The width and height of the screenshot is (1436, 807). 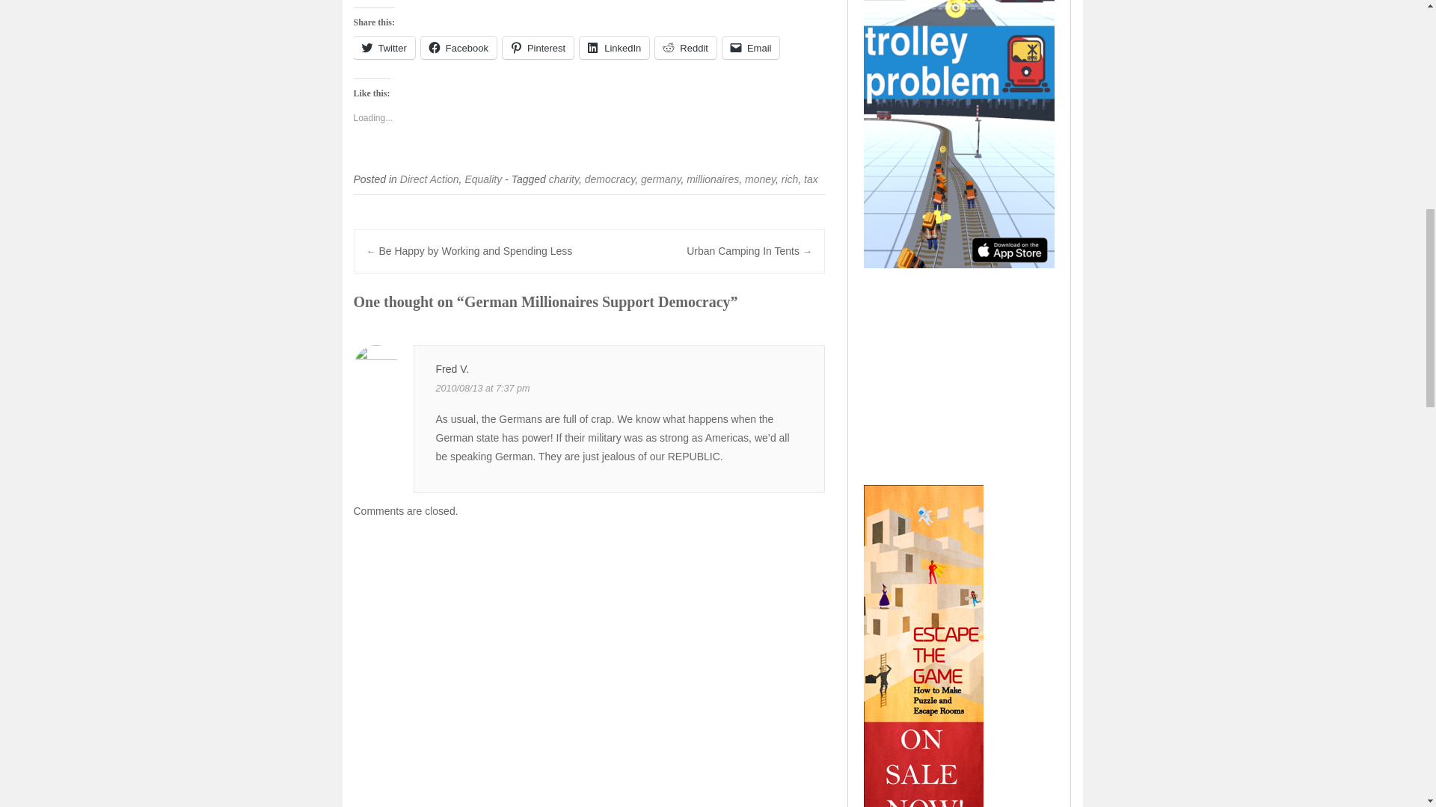 What do you see at coordinates (790, 179) in the screenshot?
I see `rich` at bounding box center [790, 179].